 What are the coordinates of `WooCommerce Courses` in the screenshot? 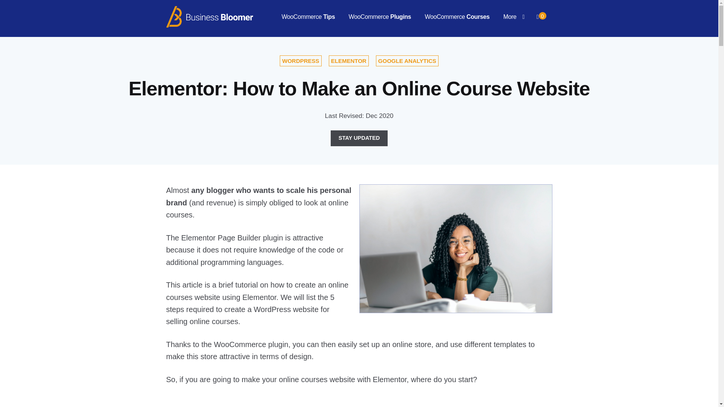 It's located at (457, 17).